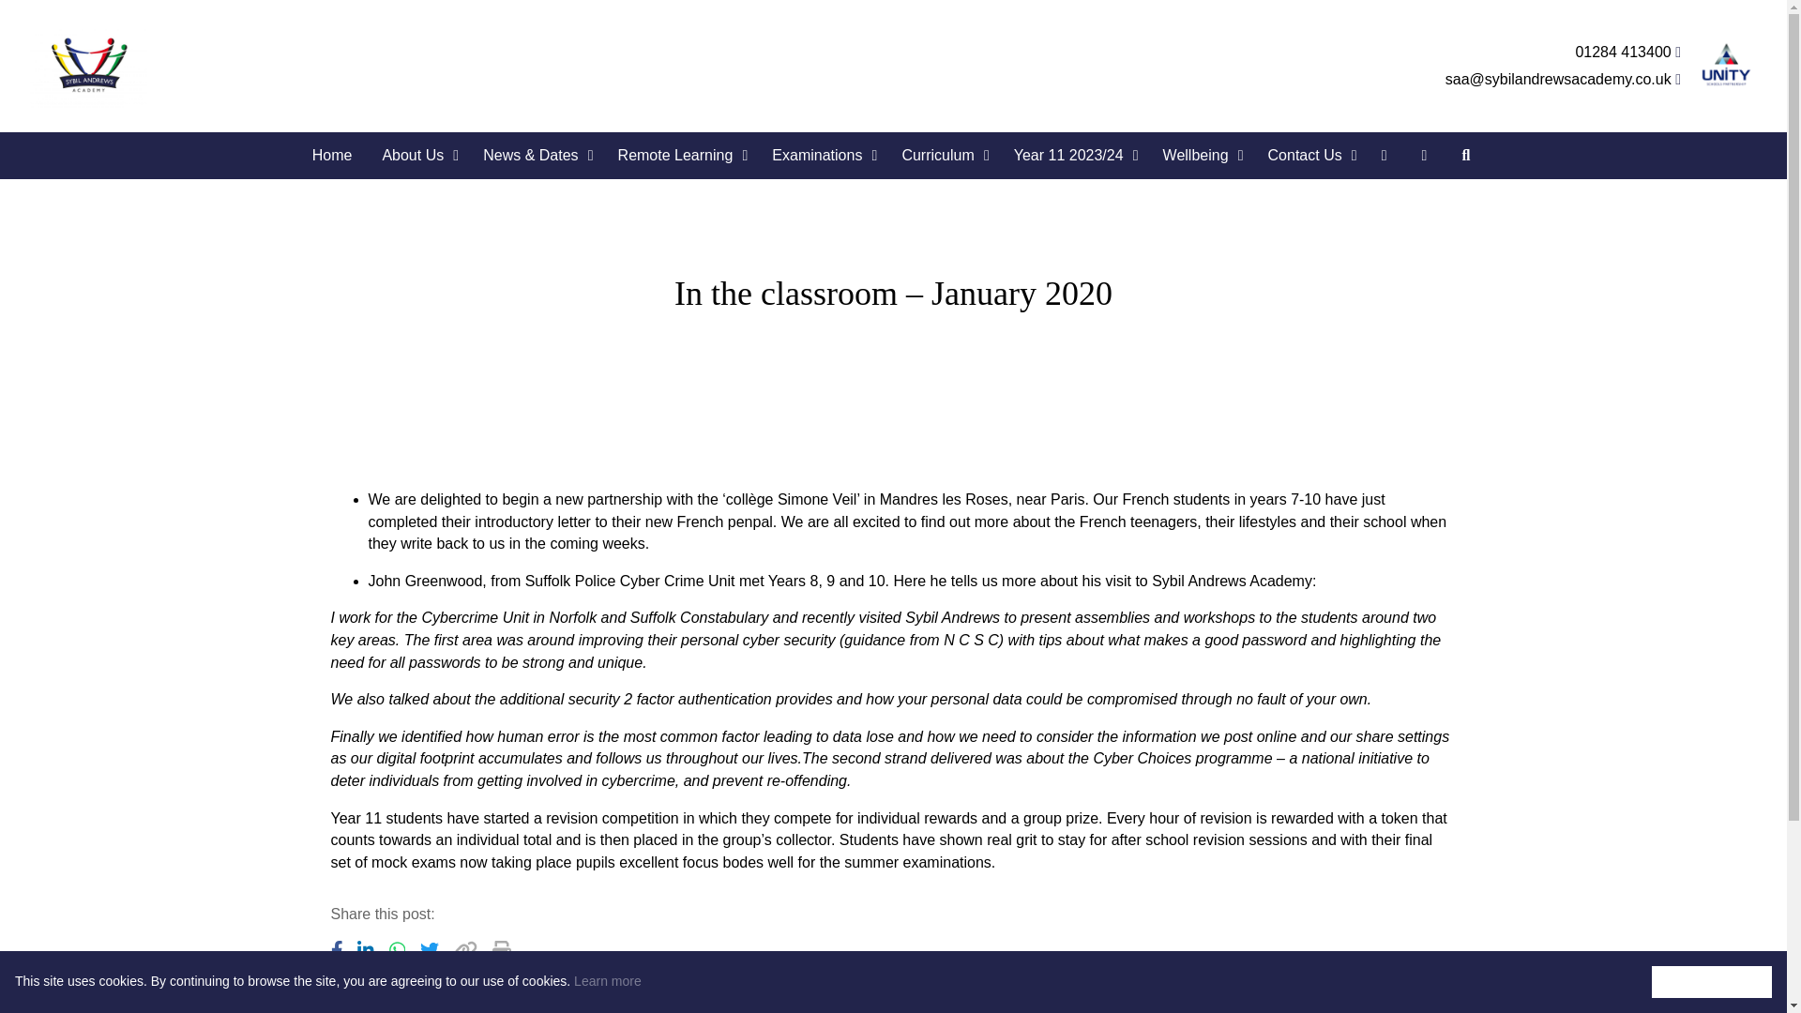 This screenshot has height=1013, width=1801. I want to click on Remote Learning, so click(681, 156).